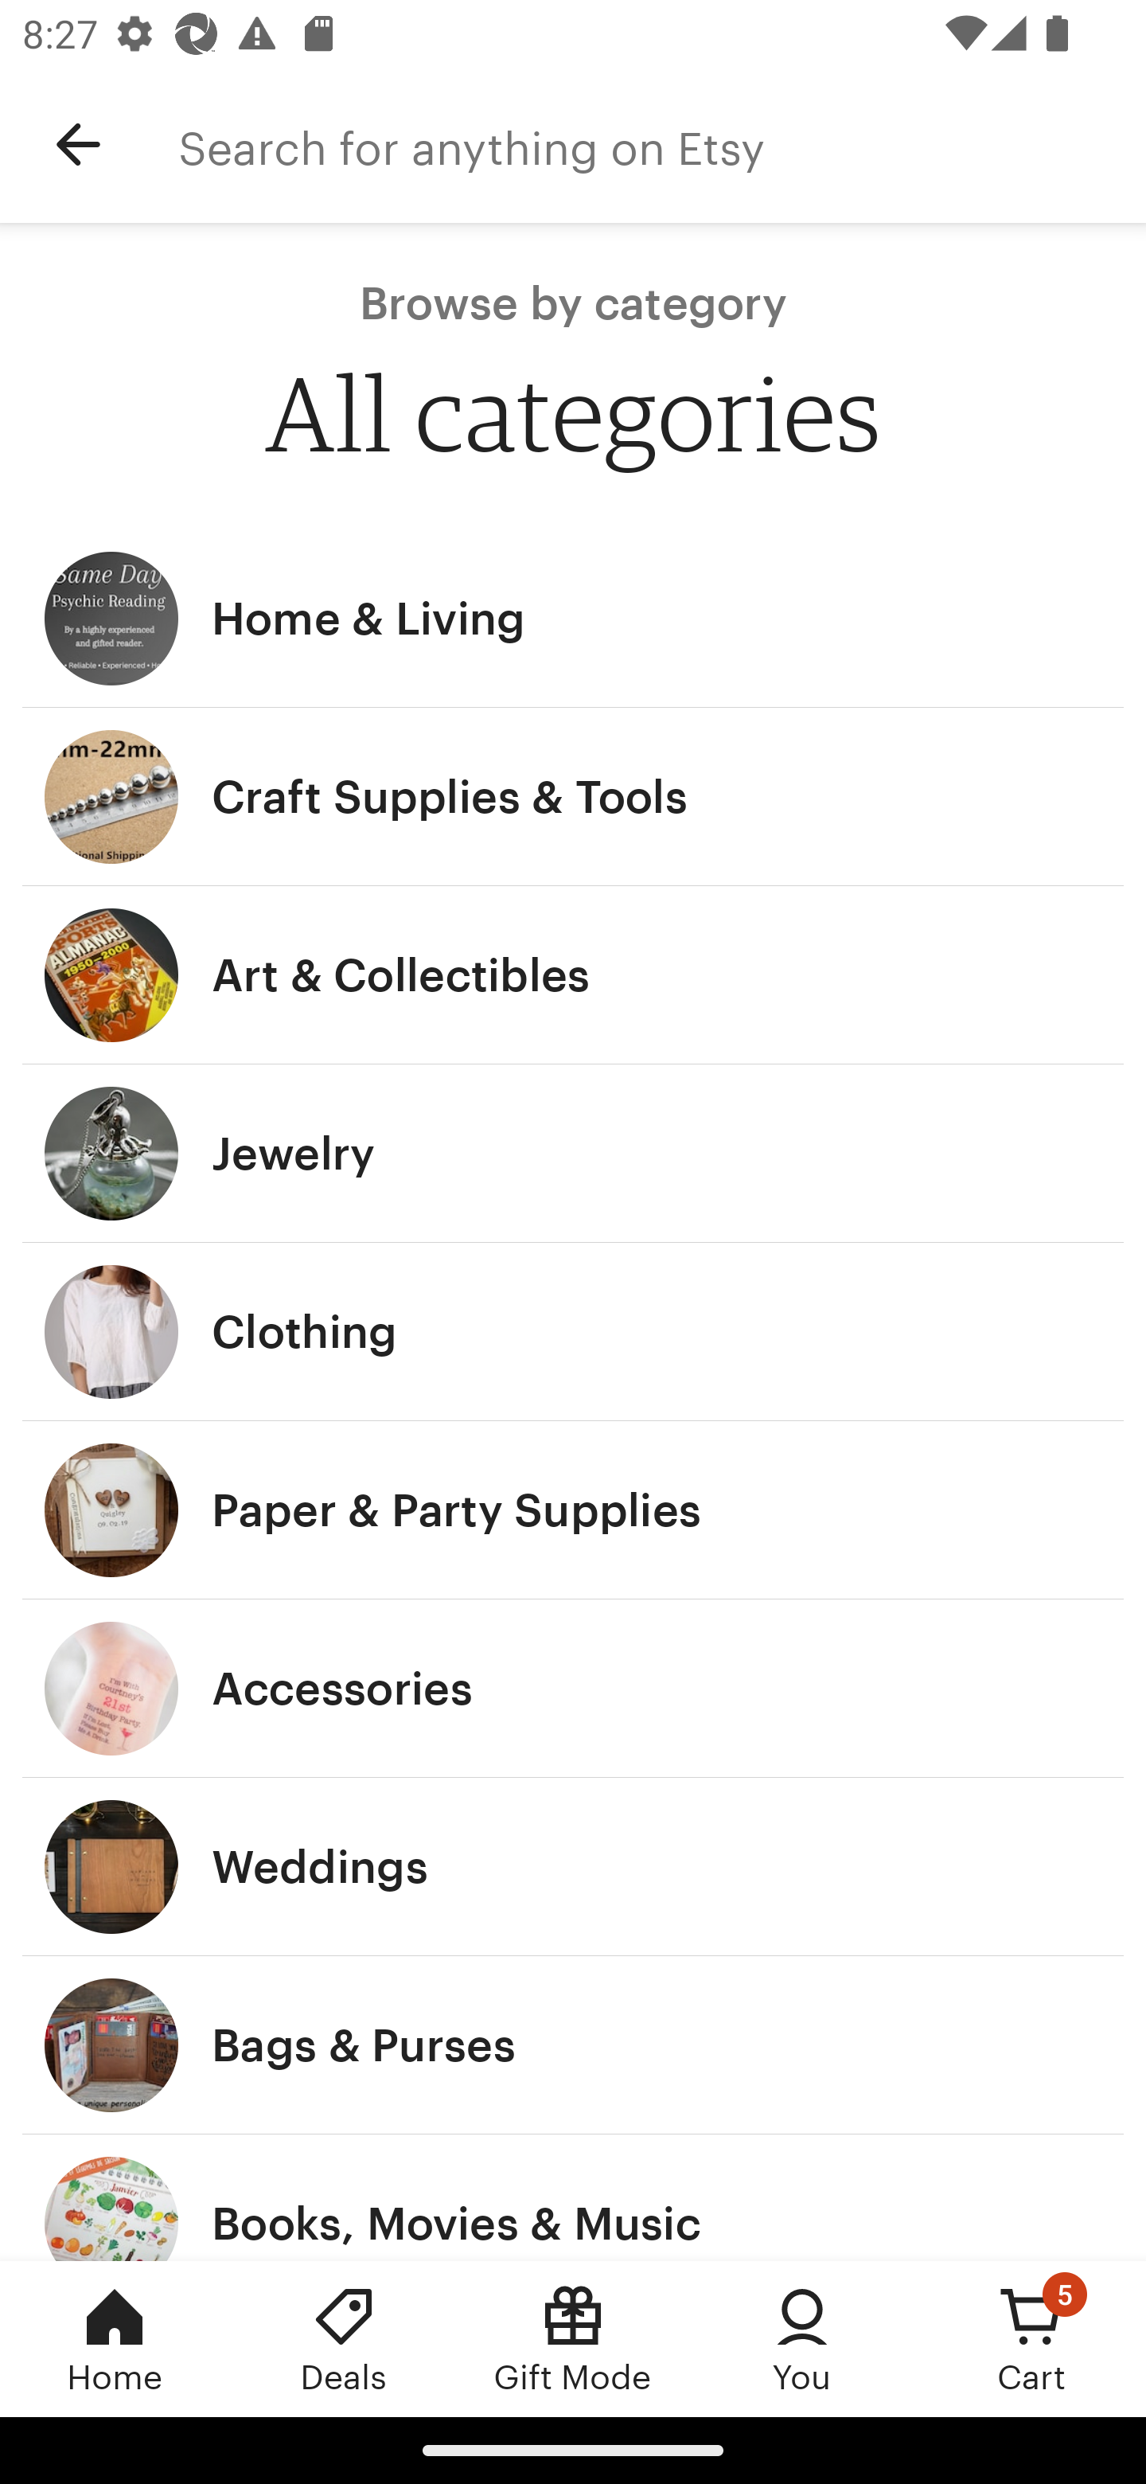 The height and width of the screenshot is (2484, 1146). What do you see at coordinates (573, 2338) in the screenshot?
I see `Gift Mode` at bounding box center [573, 2338].